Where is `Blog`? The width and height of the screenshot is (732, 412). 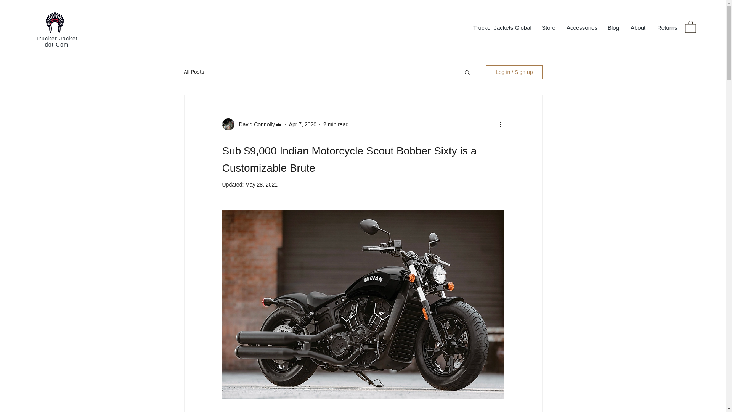 Blog is located at coordinates (613, 27).